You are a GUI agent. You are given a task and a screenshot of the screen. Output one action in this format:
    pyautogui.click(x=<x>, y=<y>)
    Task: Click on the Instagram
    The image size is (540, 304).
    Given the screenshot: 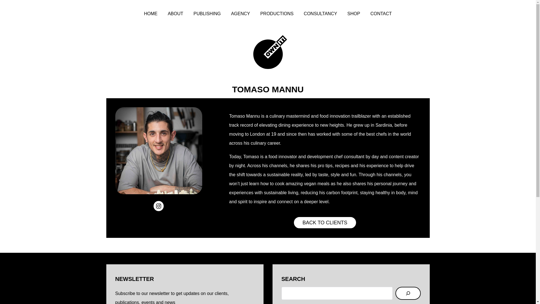 What is the action you would take?
    pyautogui.click(x=158, y=206)
    